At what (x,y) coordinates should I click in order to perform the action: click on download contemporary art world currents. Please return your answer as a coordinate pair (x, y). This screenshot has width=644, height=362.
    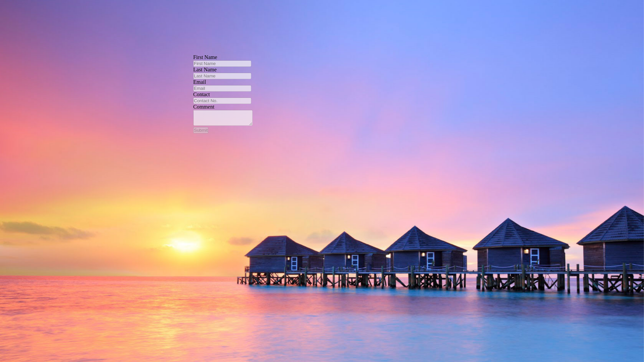
    Looking at the image, I should click on (224, 23).